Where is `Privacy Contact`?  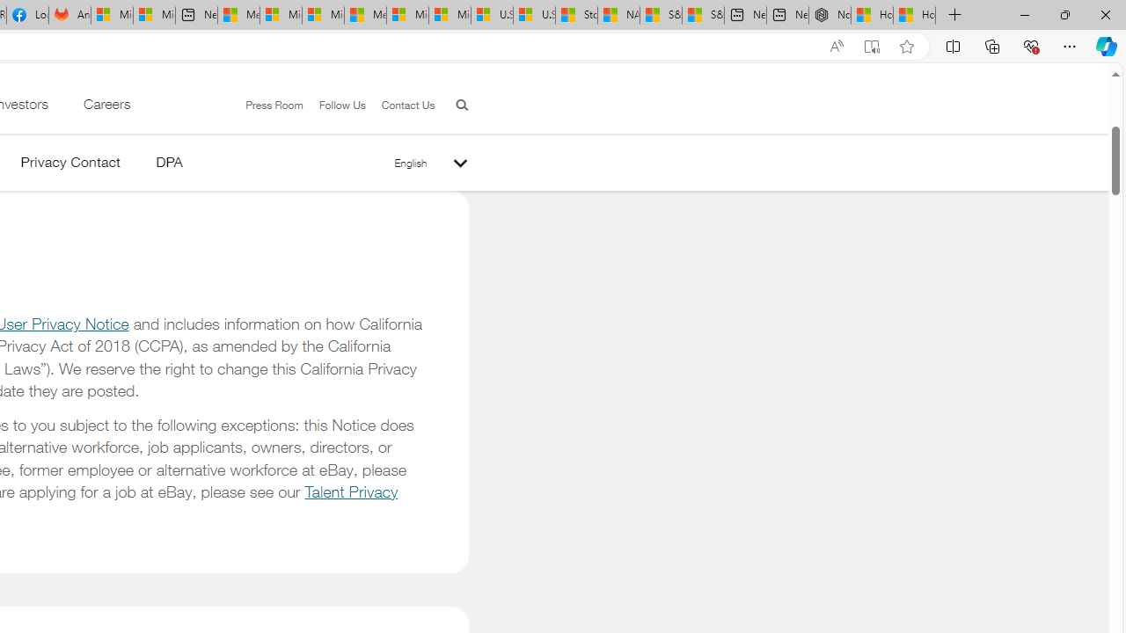
Privacy Contact is located at coordinates (70, 165).